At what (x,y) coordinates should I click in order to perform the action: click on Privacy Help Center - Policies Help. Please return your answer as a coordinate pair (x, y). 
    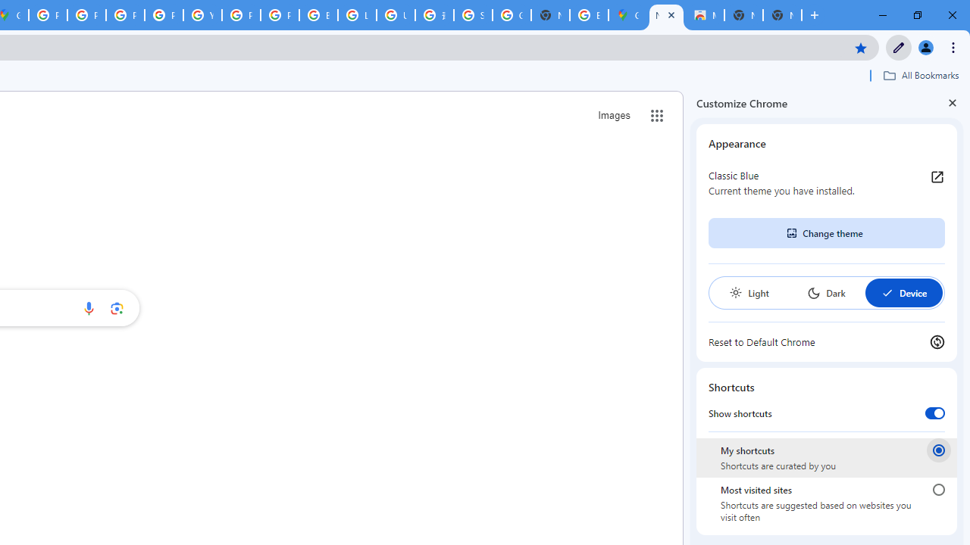
    Looking at the image, I should click on (86, 15).